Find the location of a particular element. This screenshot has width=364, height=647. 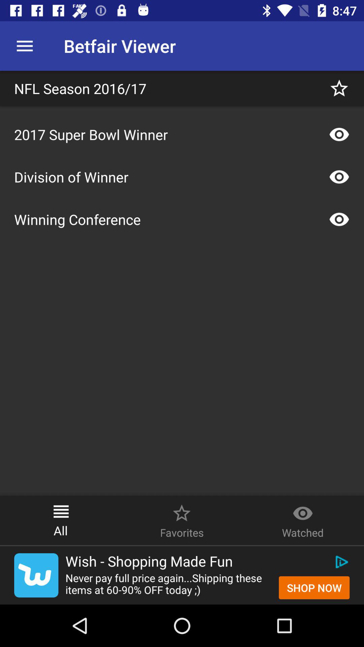

click on wish is located at coordinates (36, 575).